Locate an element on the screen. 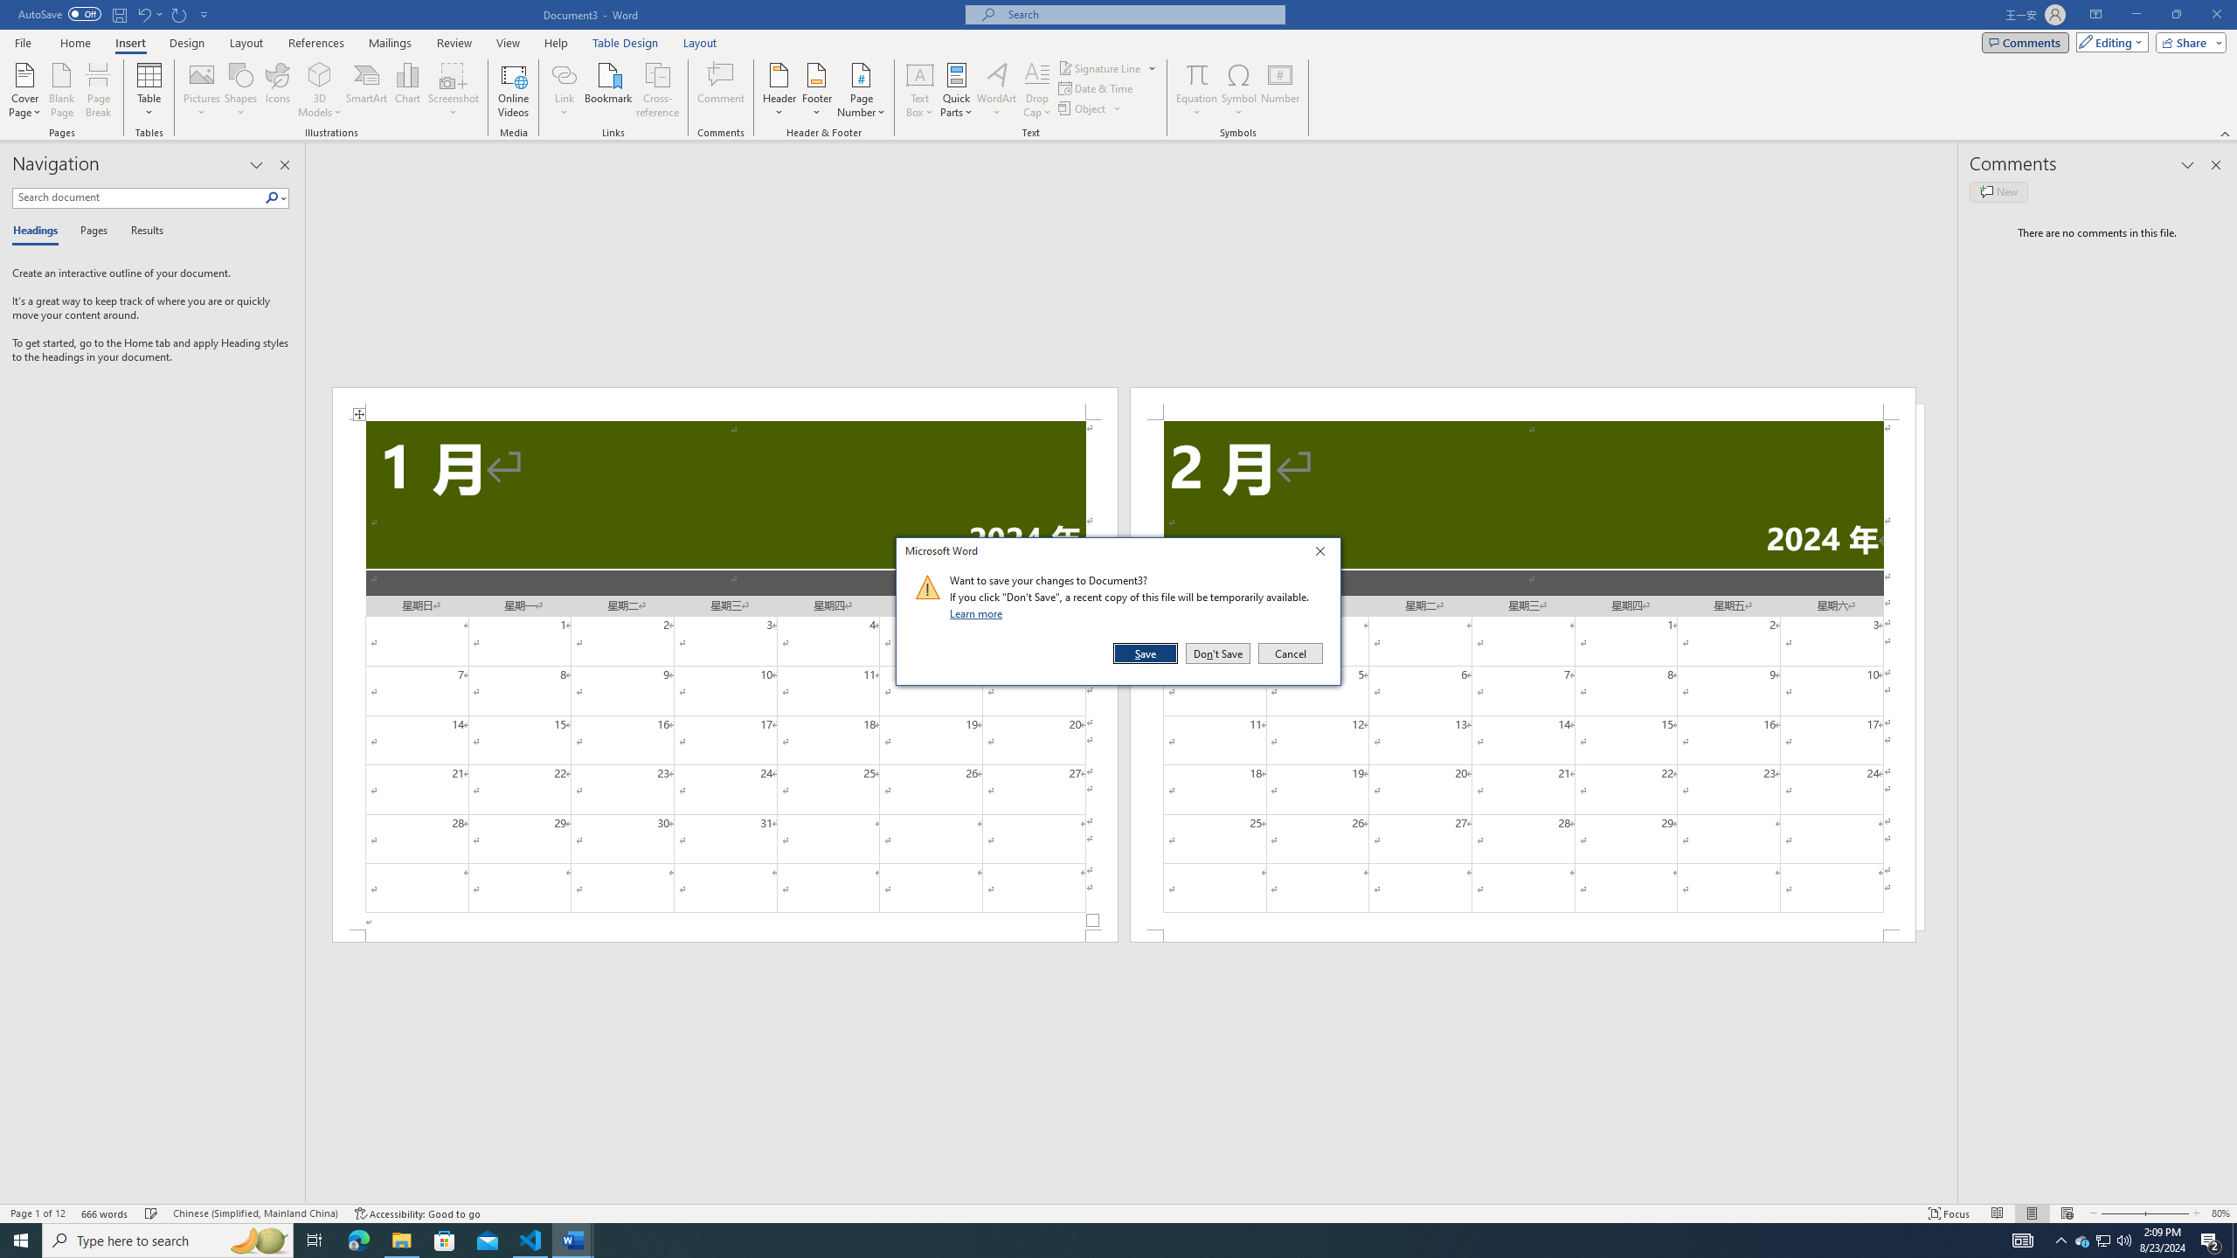  Word Count 666 words is located at coordinates (107, 1213).